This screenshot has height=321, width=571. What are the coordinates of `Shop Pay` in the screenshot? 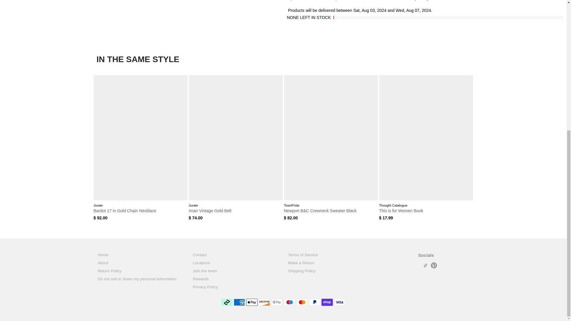 It's located at (327, 302).